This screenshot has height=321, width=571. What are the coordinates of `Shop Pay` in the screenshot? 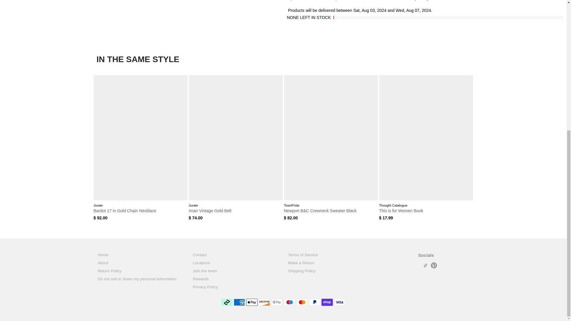 It's located at (327, 302).